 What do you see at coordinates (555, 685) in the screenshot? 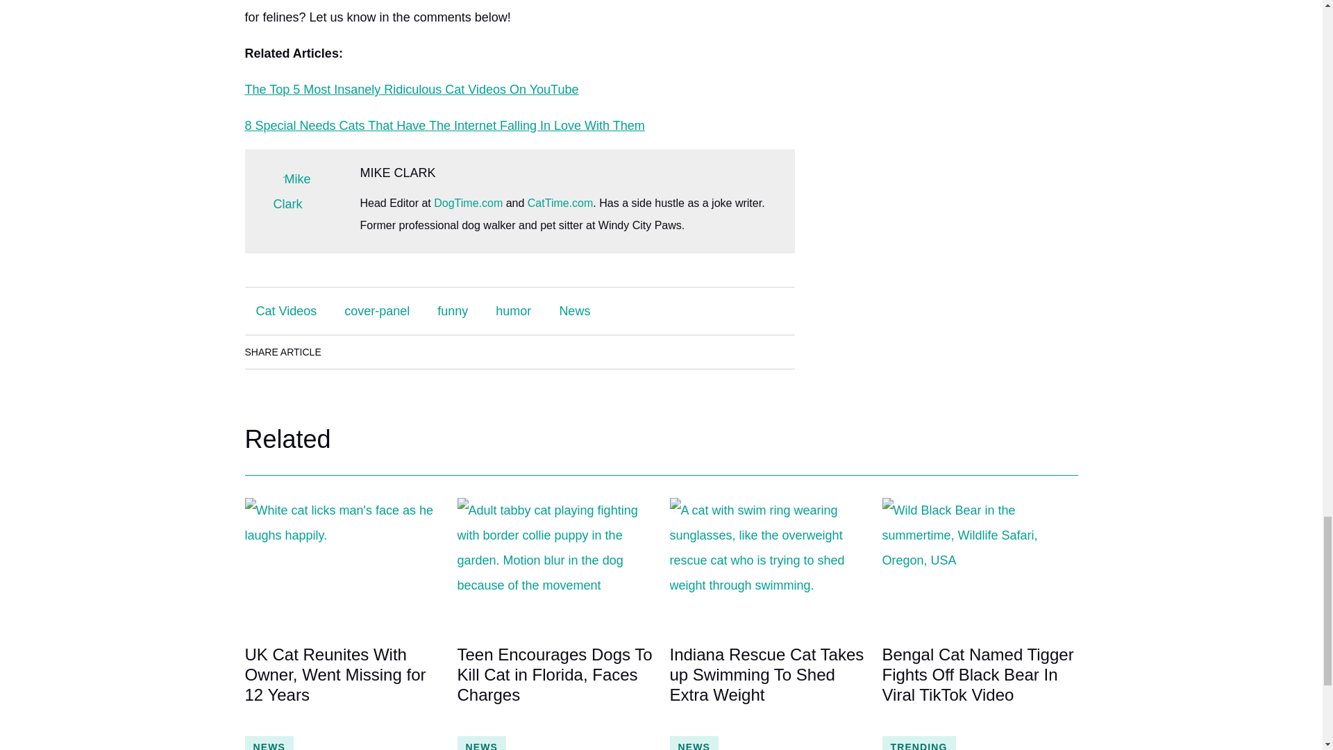
I see `Teen Encourages Dogs To Kill Cat in Florida, Faces Charges` at bounding box center [555, 685].